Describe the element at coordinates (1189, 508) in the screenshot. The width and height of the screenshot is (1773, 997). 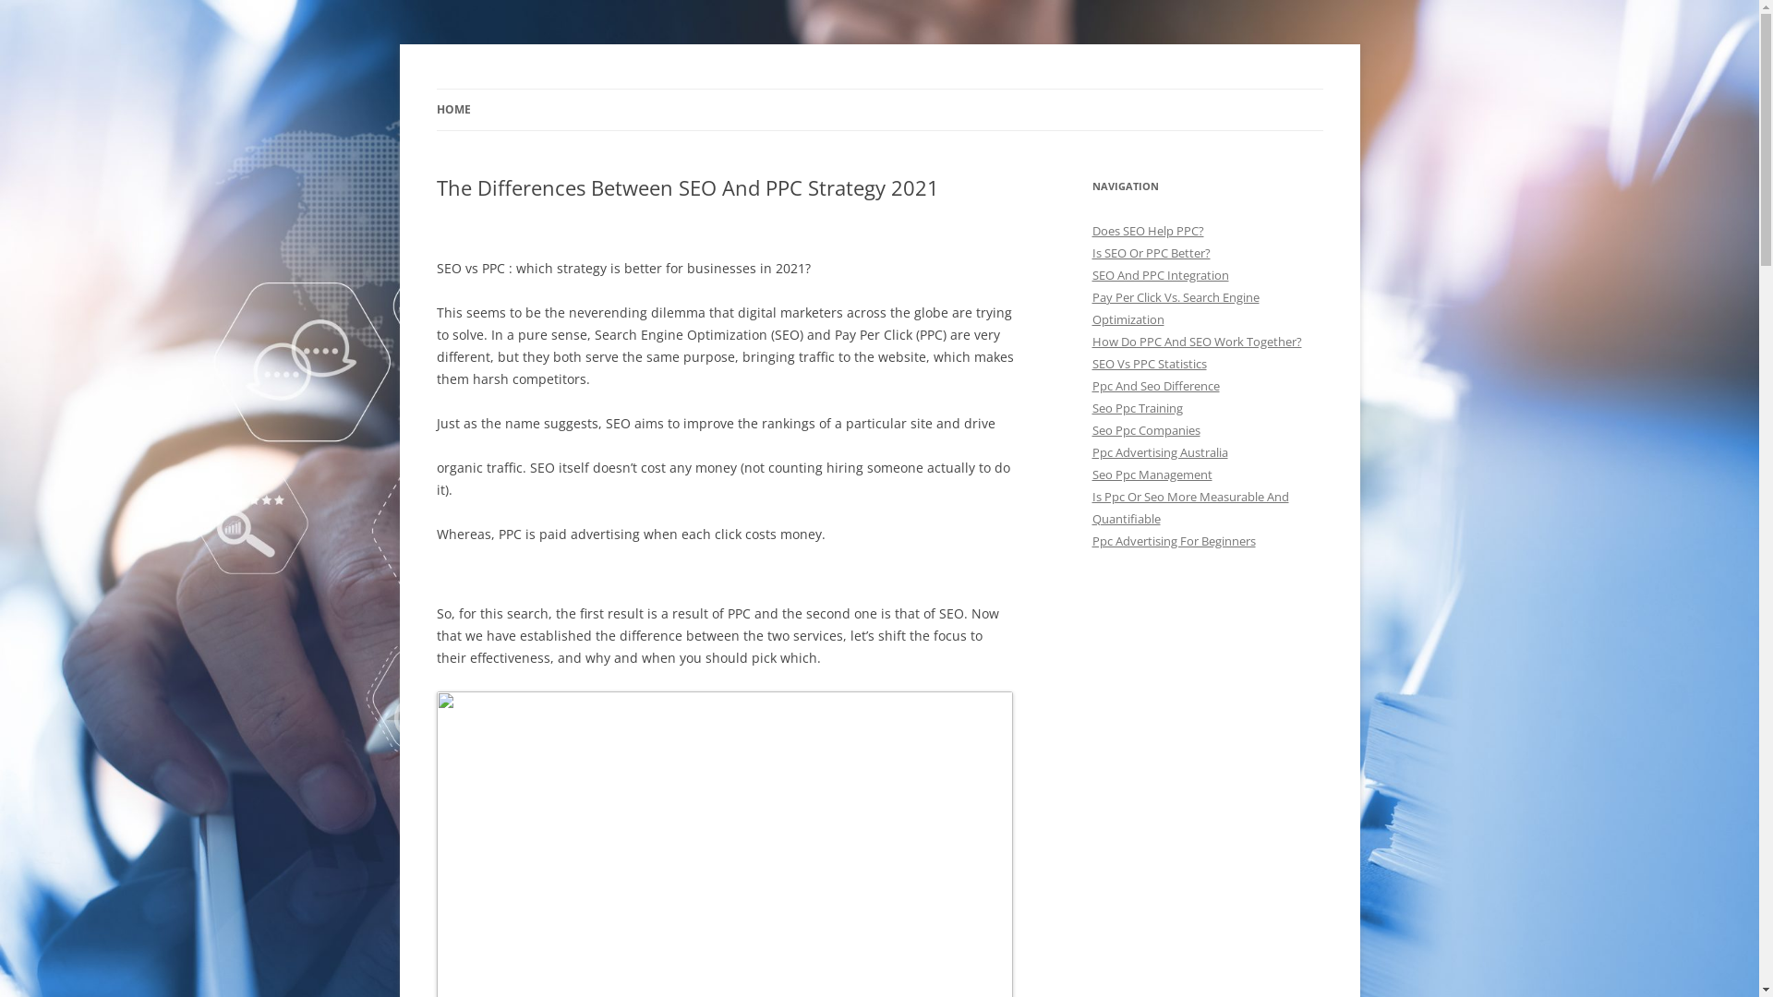
I see `Is Ppc Or Seo More Measurable And Quantifiable` at that location.